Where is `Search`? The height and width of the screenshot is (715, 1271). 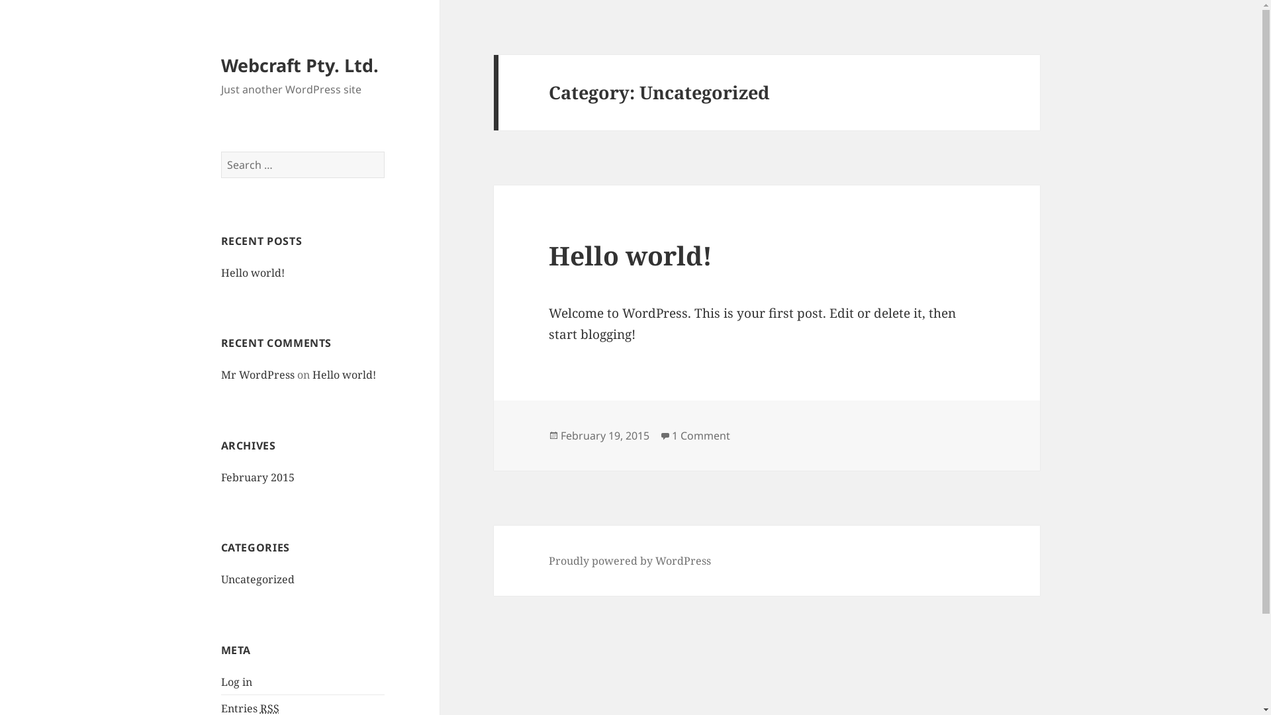
Search is located at coordinates (385, 152).